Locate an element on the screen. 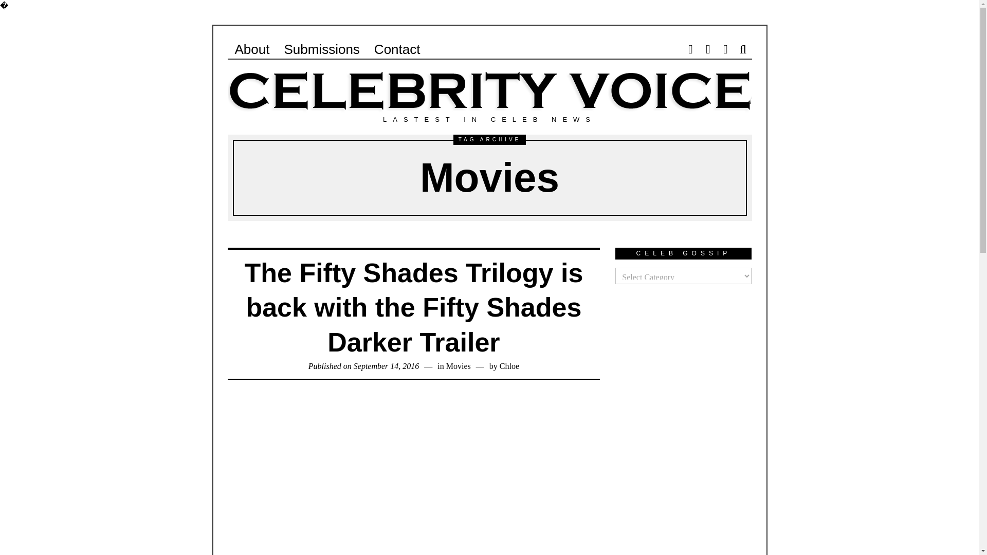  Submissions is located at coordinates (321, 49).